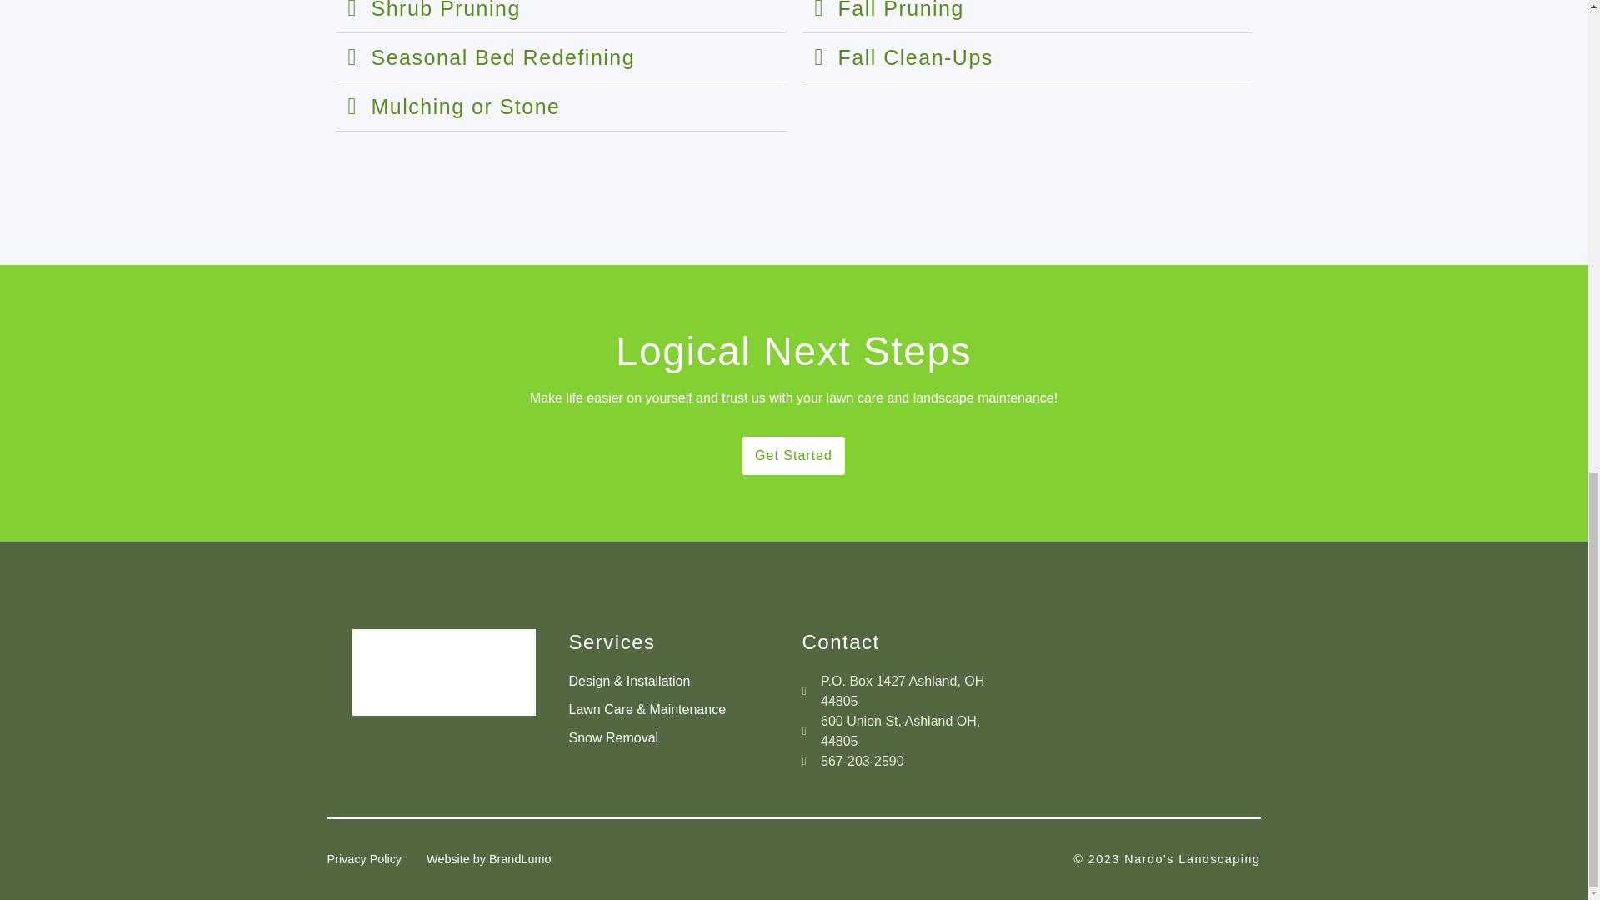  Describe the element at coordinates (793, 455) in the screenshot. I see `Get Started` at that location.